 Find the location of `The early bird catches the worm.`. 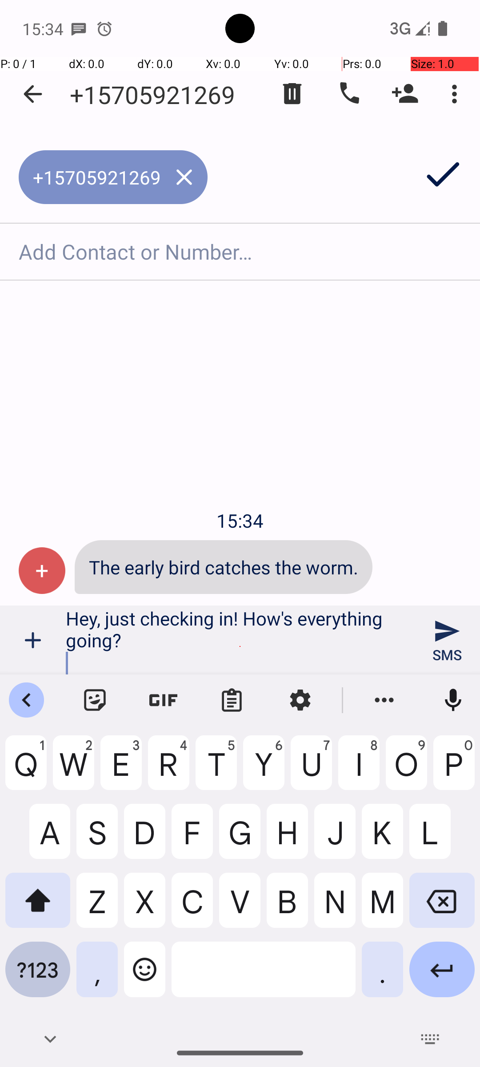

The early bird catches the worm. is located at coordinates (224, 567).